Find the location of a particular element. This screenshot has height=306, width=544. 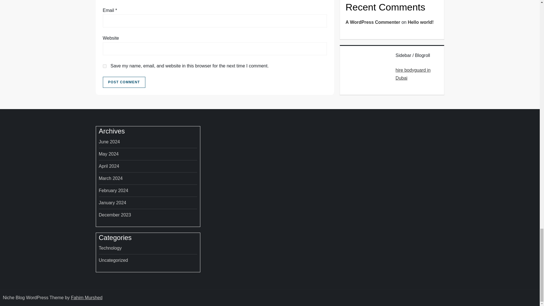

January 2024 is located at coordinates (112, 203).